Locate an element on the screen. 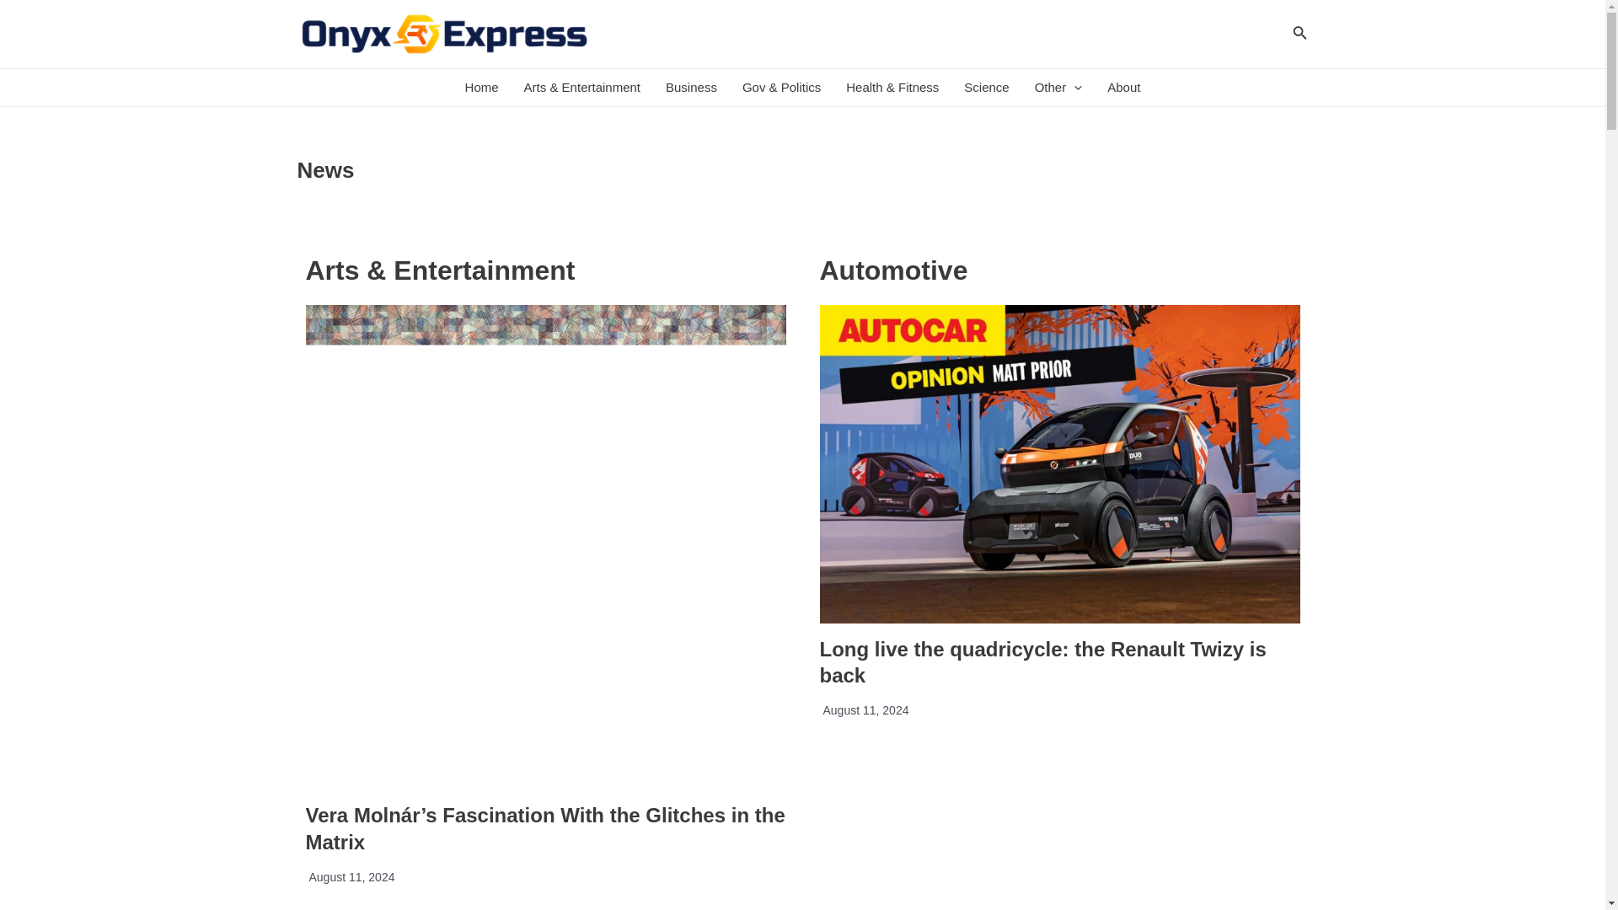 Image resolution: width=1618 pixels, height=910 pixels. Home is located at coordinates (482, 88).